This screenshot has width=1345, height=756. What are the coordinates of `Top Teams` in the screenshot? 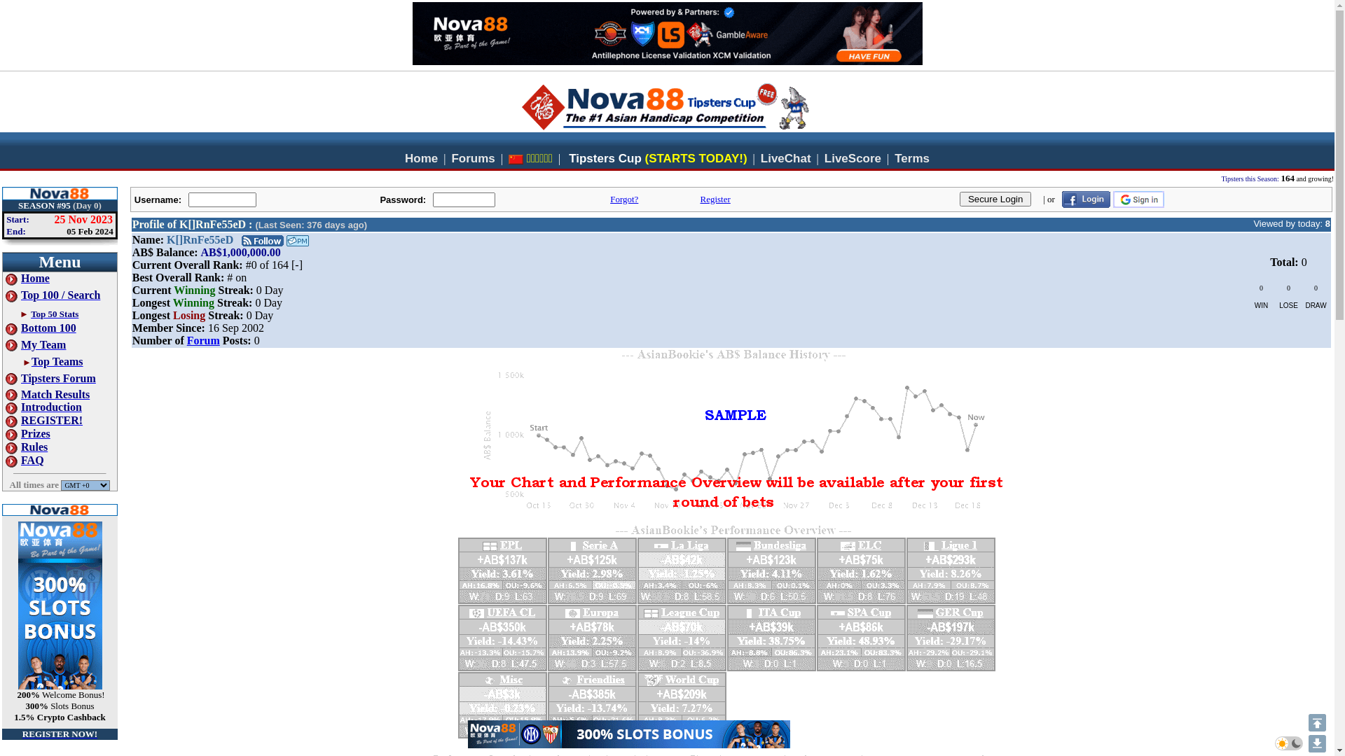 It's located at (57, 361).